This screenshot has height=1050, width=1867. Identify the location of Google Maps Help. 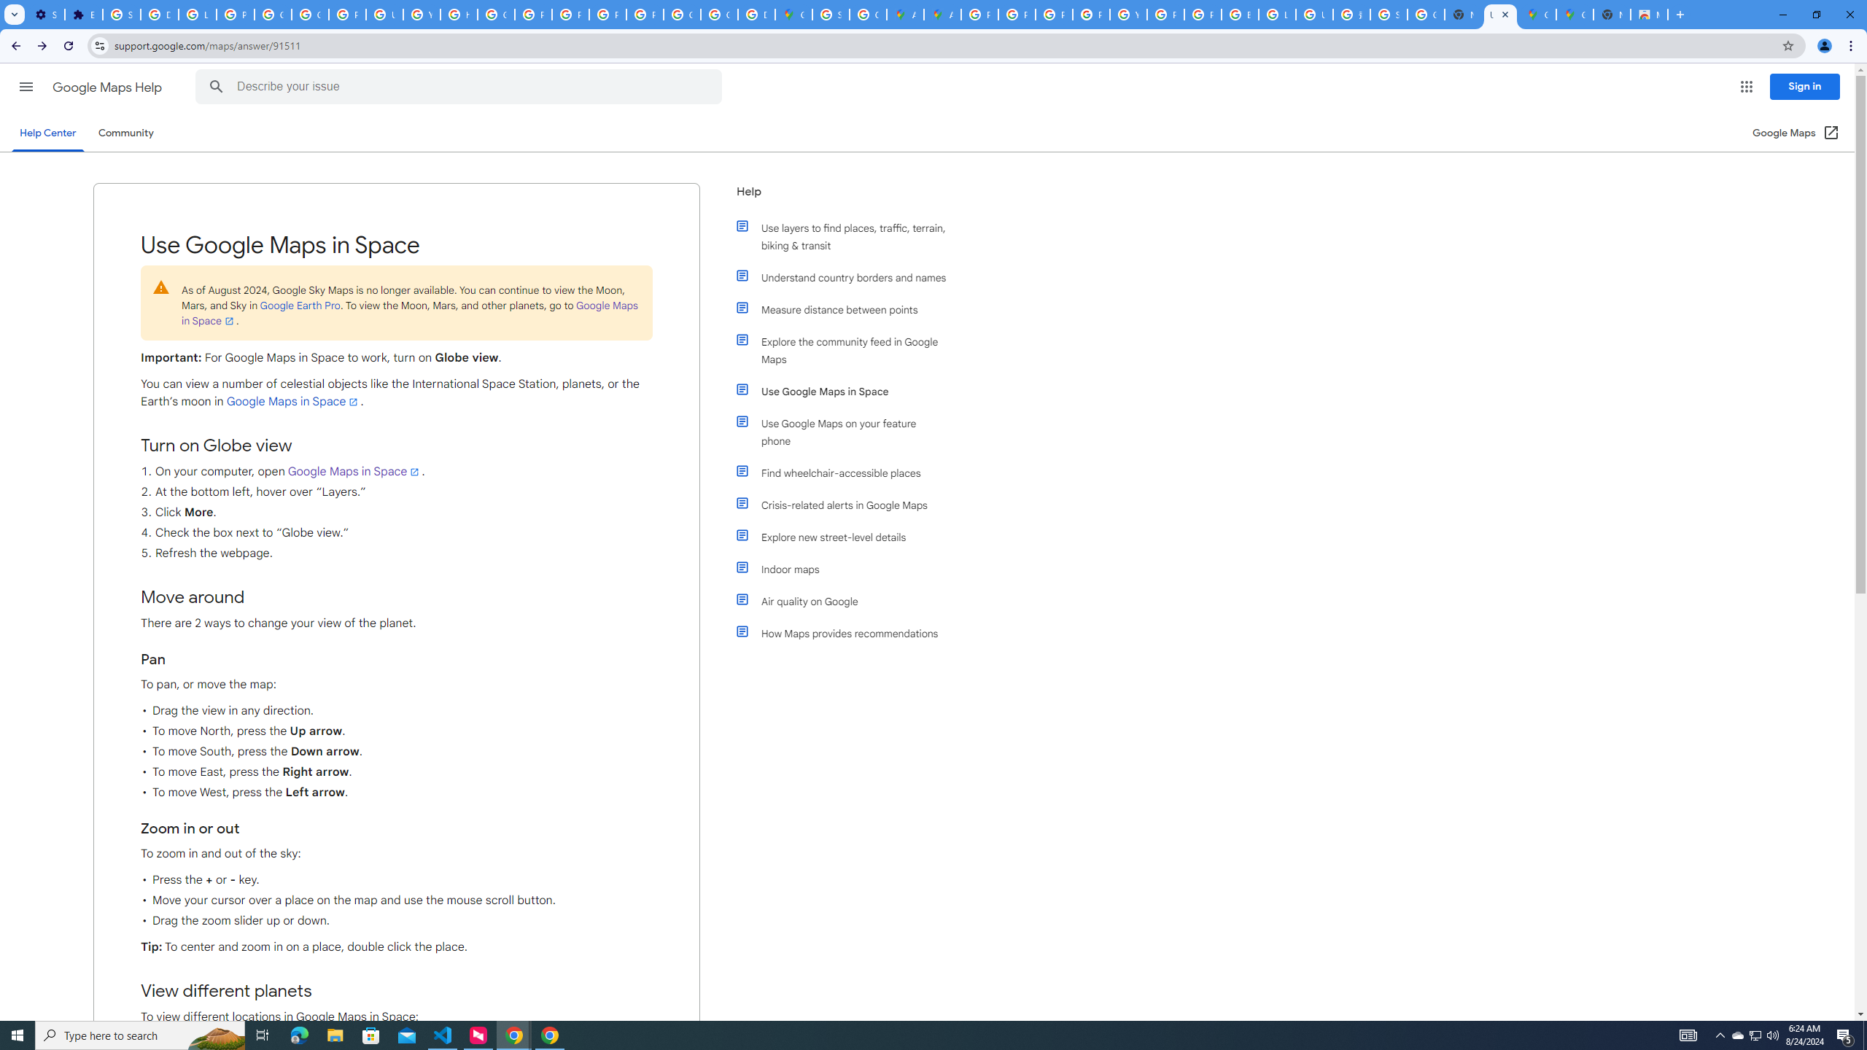
(109, 87).